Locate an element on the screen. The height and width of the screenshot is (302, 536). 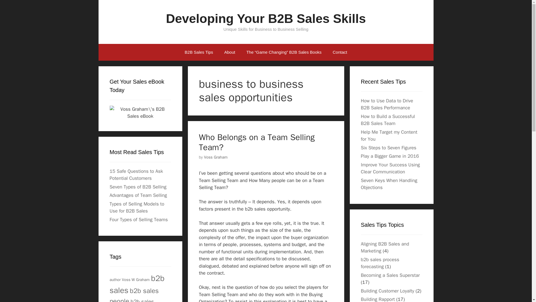
b2b sales is located at coordinates (137, 284).